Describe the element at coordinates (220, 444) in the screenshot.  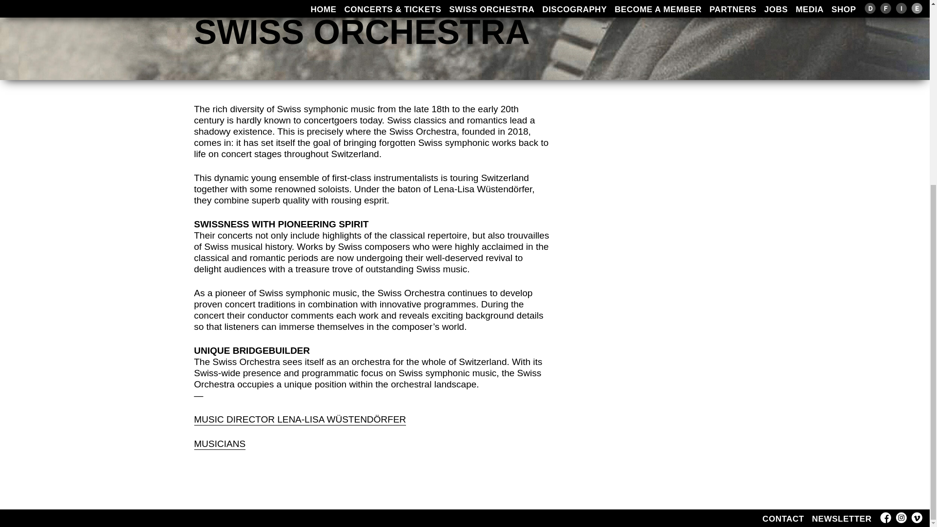
I see `MUSICIANS` at that location.